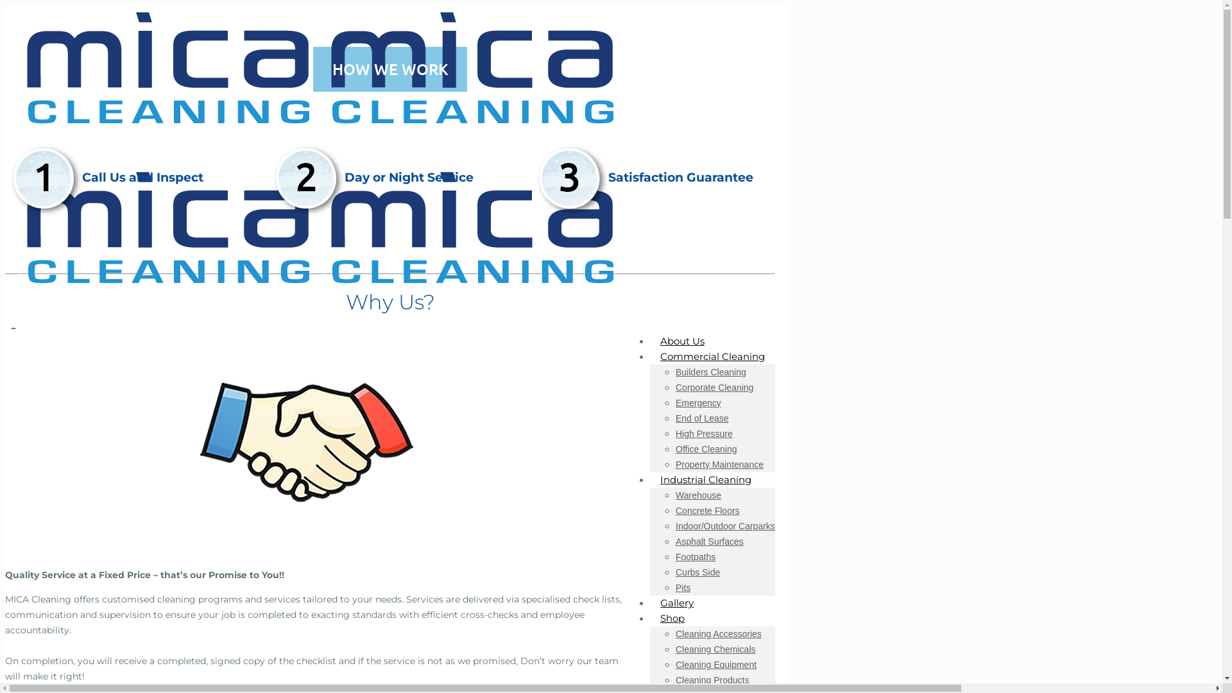 The image size is (1232, 693). What do you see at coordinates (712, 680) in the screenshot?
I see `Cleaning Products` at bounding box center [712, 680].